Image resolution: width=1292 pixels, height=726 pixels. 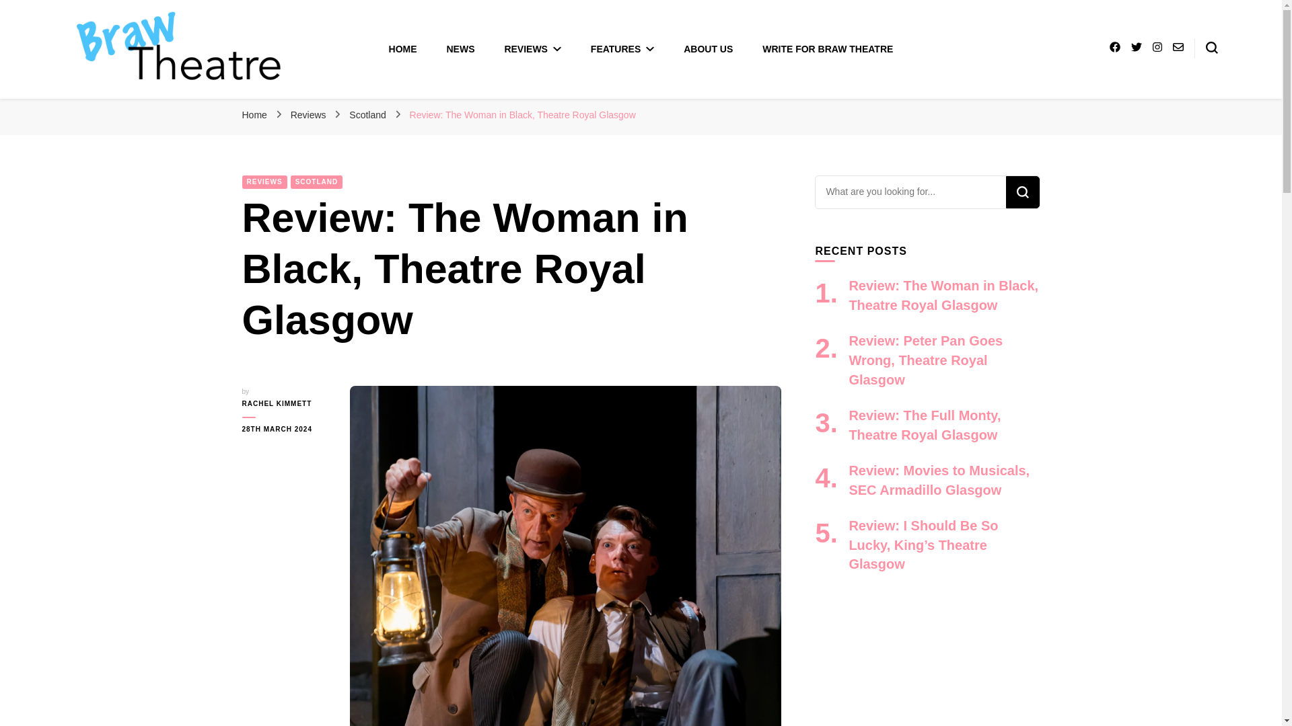 I want to click on Braw Theatre, so click(x=136, y=102).